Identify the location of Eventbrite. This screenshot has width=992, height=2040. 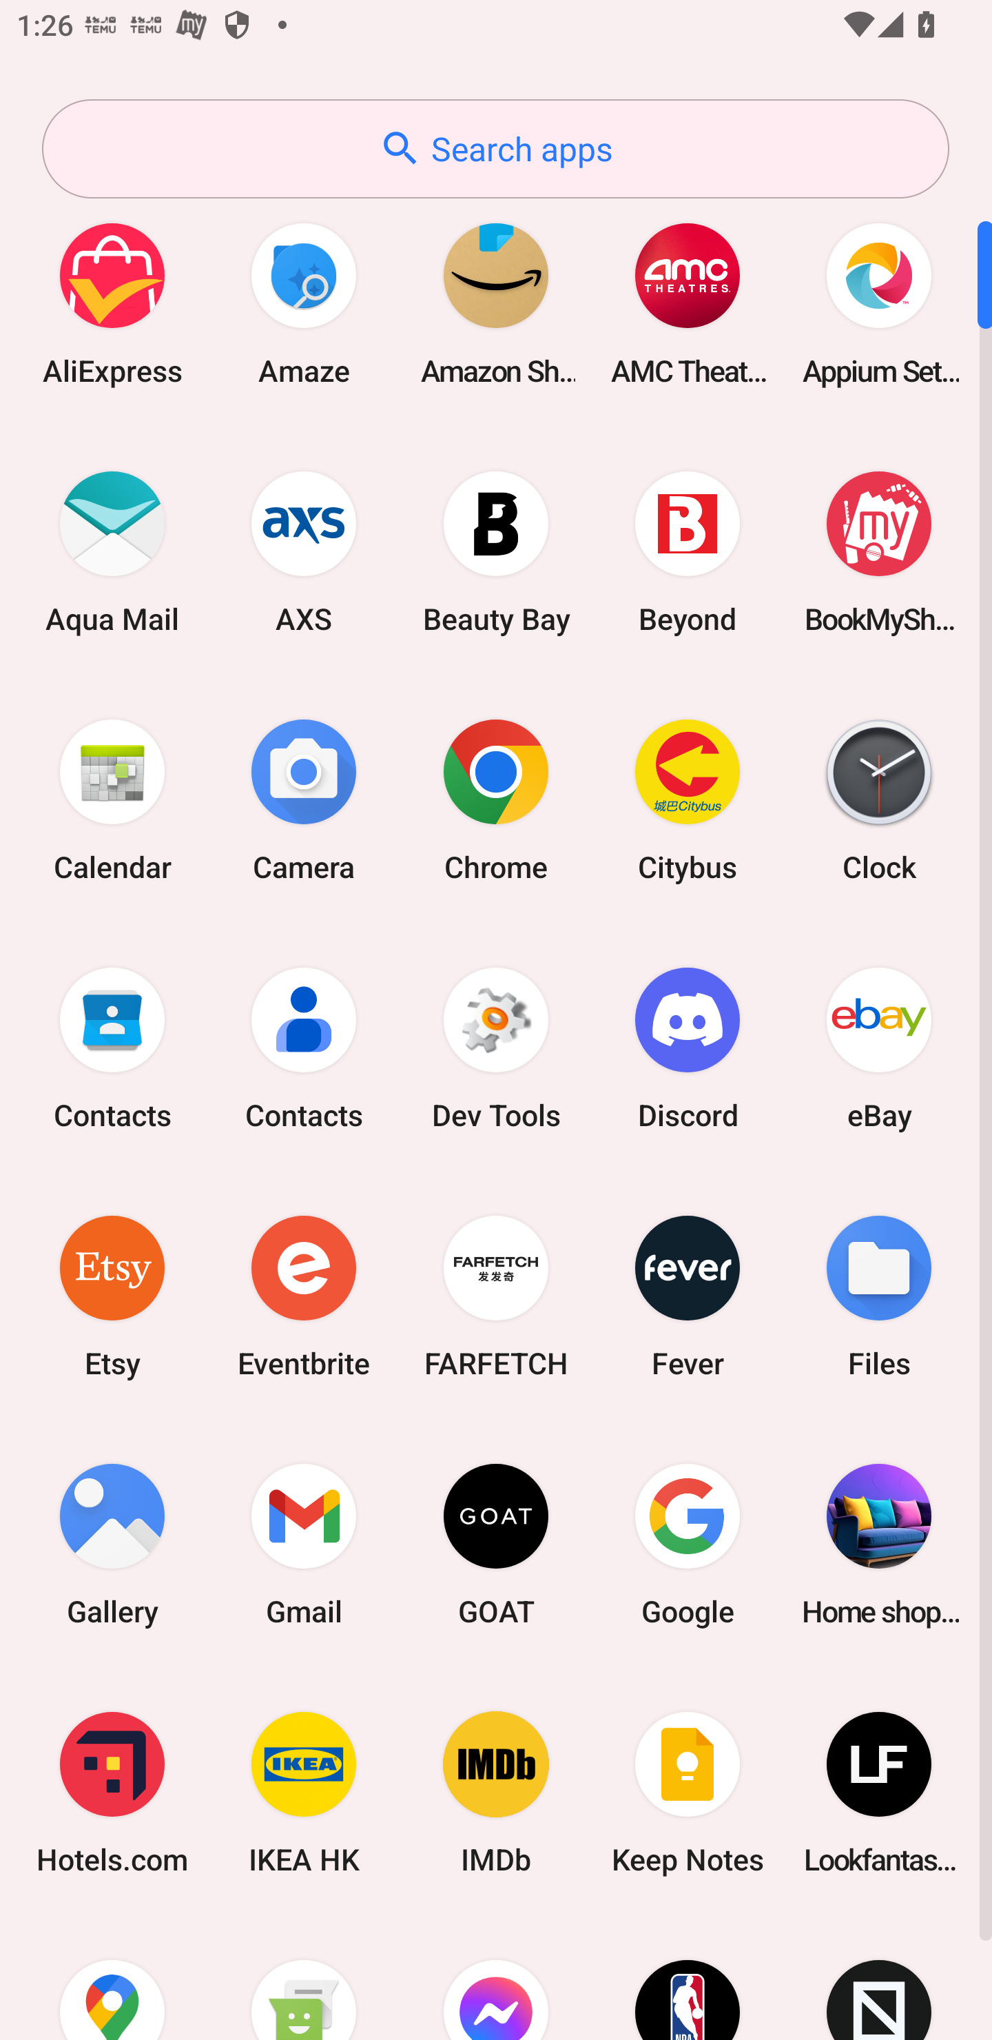
(304, 1296).